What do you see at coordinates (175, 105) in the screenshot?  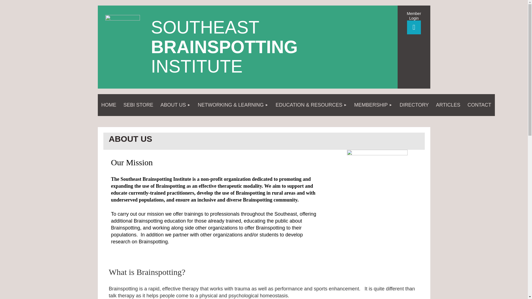 I see `ABOUT US` at bounding box center [175, 105].